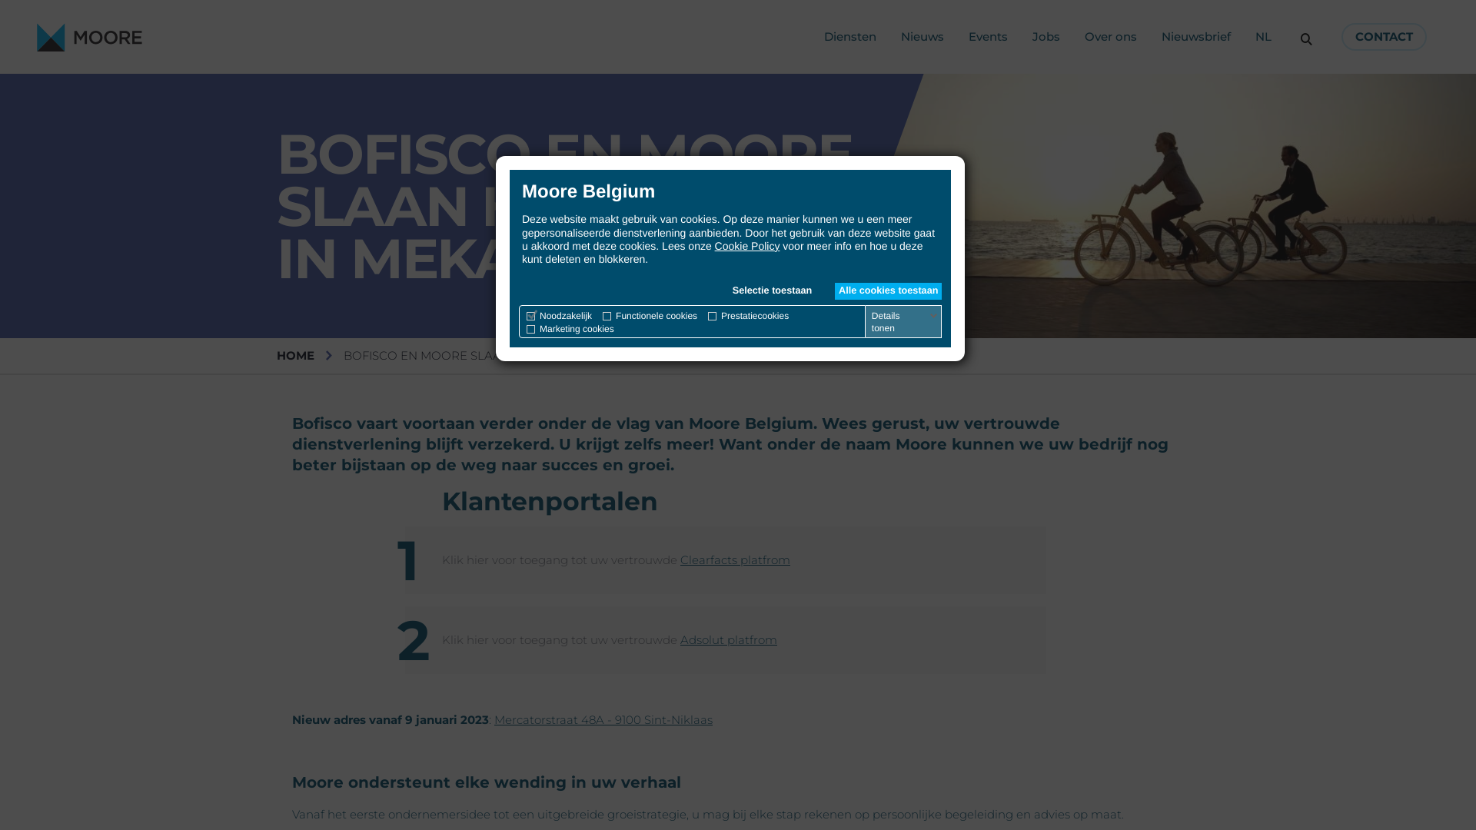  What do you see at coordinates (747, 246) in the screenshot?
I see `Cookie Policy` at bounding box center [747, 246].